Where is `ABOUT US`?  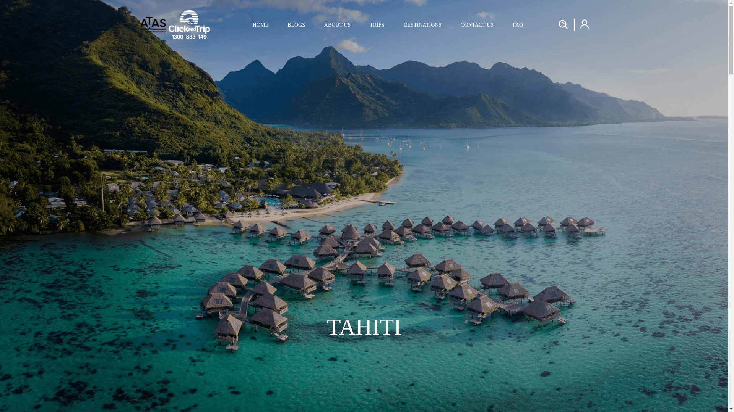
ABOUT US is located at coordinates (337, 24).